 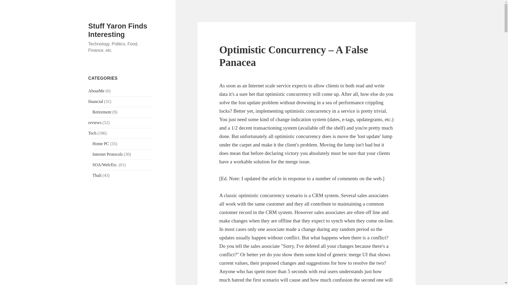 I want to click on Tech, so click(x=92, y=133).